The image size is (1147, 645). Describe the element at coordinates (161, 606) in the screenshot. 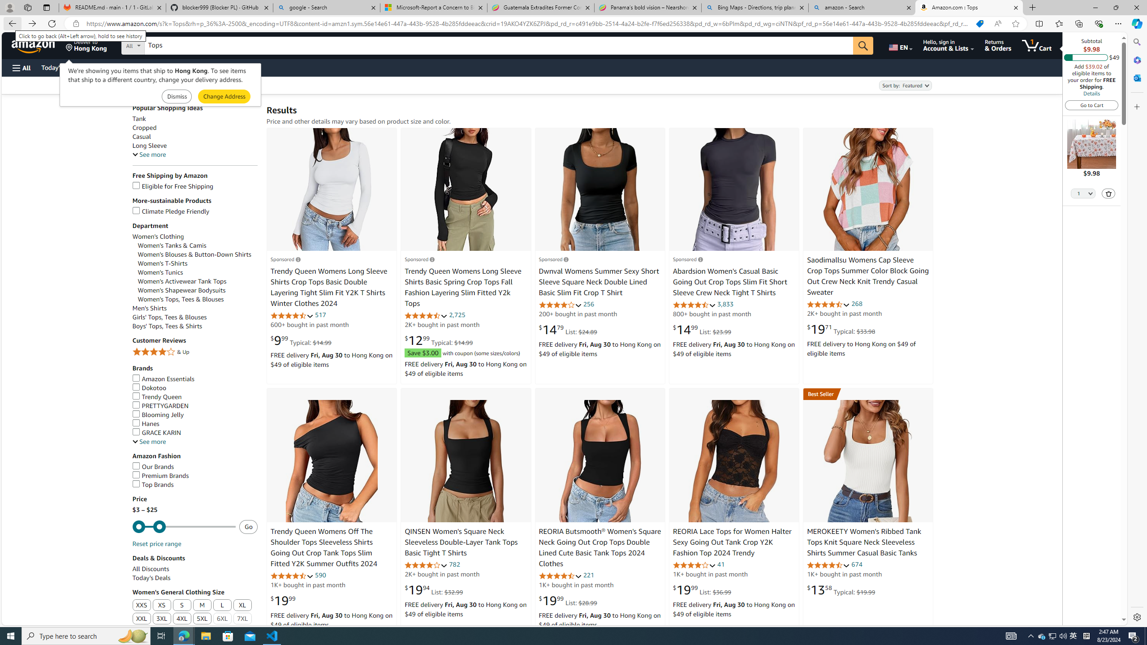

I see `XS` at that location.